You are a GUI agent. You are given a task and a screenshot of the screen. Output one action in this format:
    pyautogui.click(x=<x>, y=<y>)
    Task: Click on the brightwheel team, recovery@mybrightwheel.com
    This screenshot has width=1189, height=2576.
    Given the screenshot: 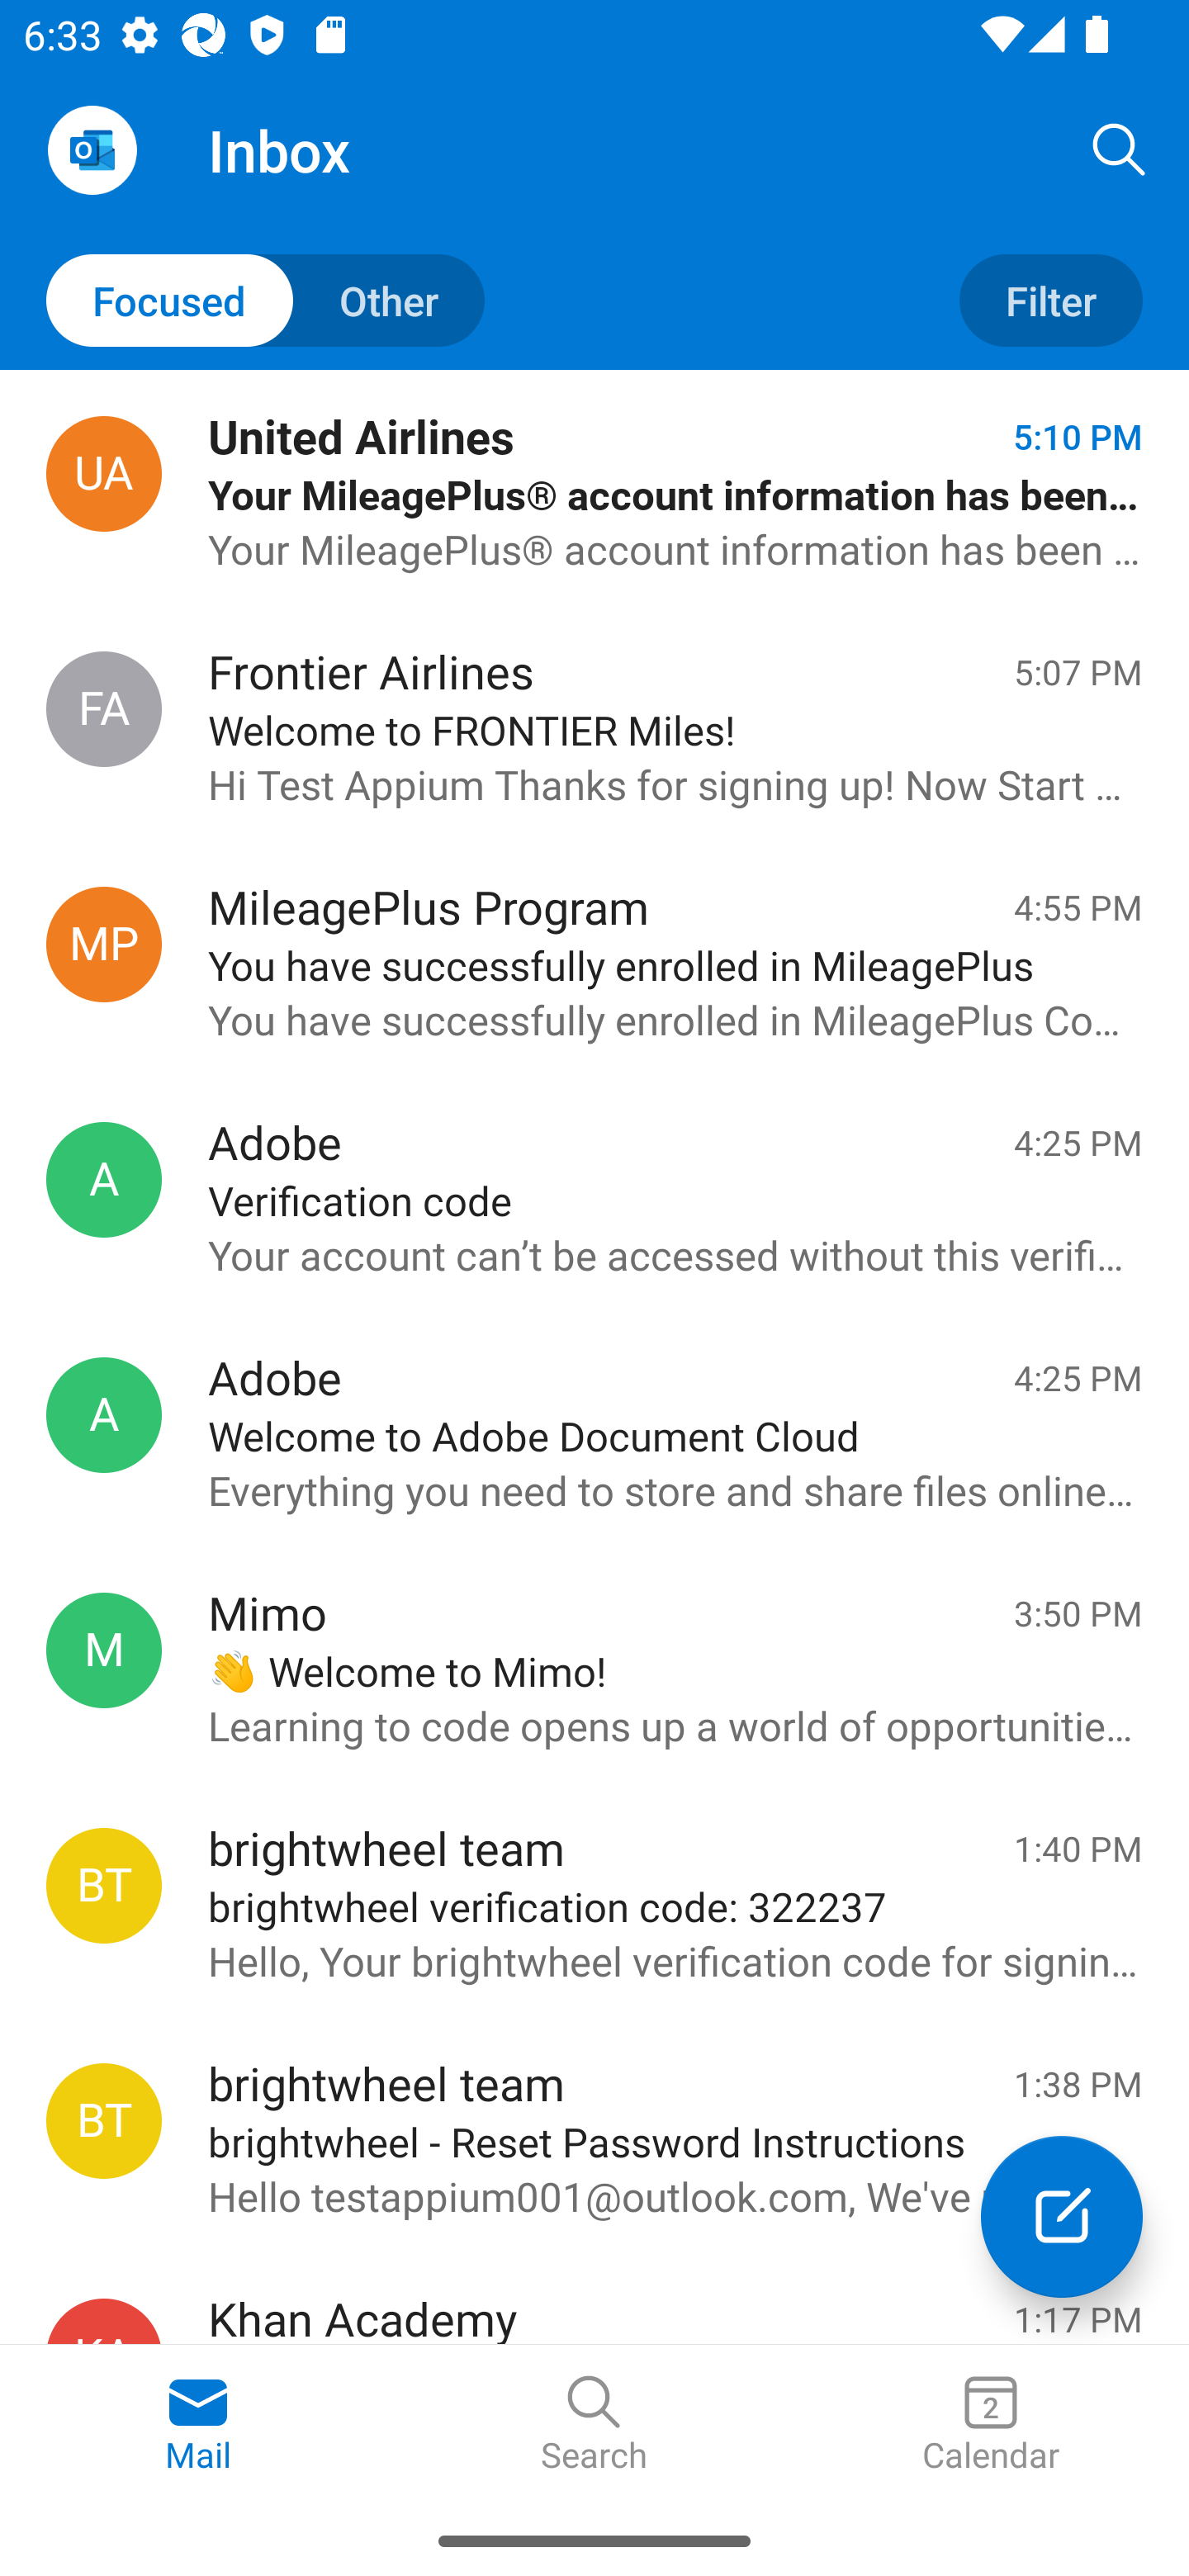 What is the action you would take?
    pyautogui.click(x=104, y=1886)
    